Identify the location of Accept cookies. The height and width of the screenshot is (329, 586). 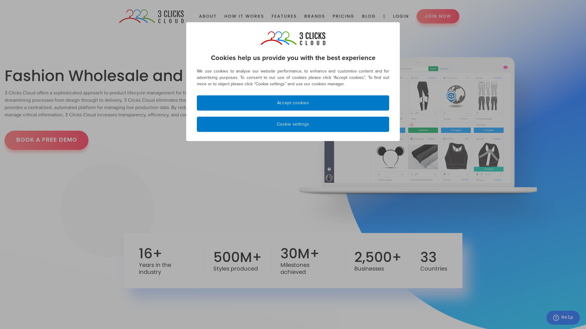
(293, 103).